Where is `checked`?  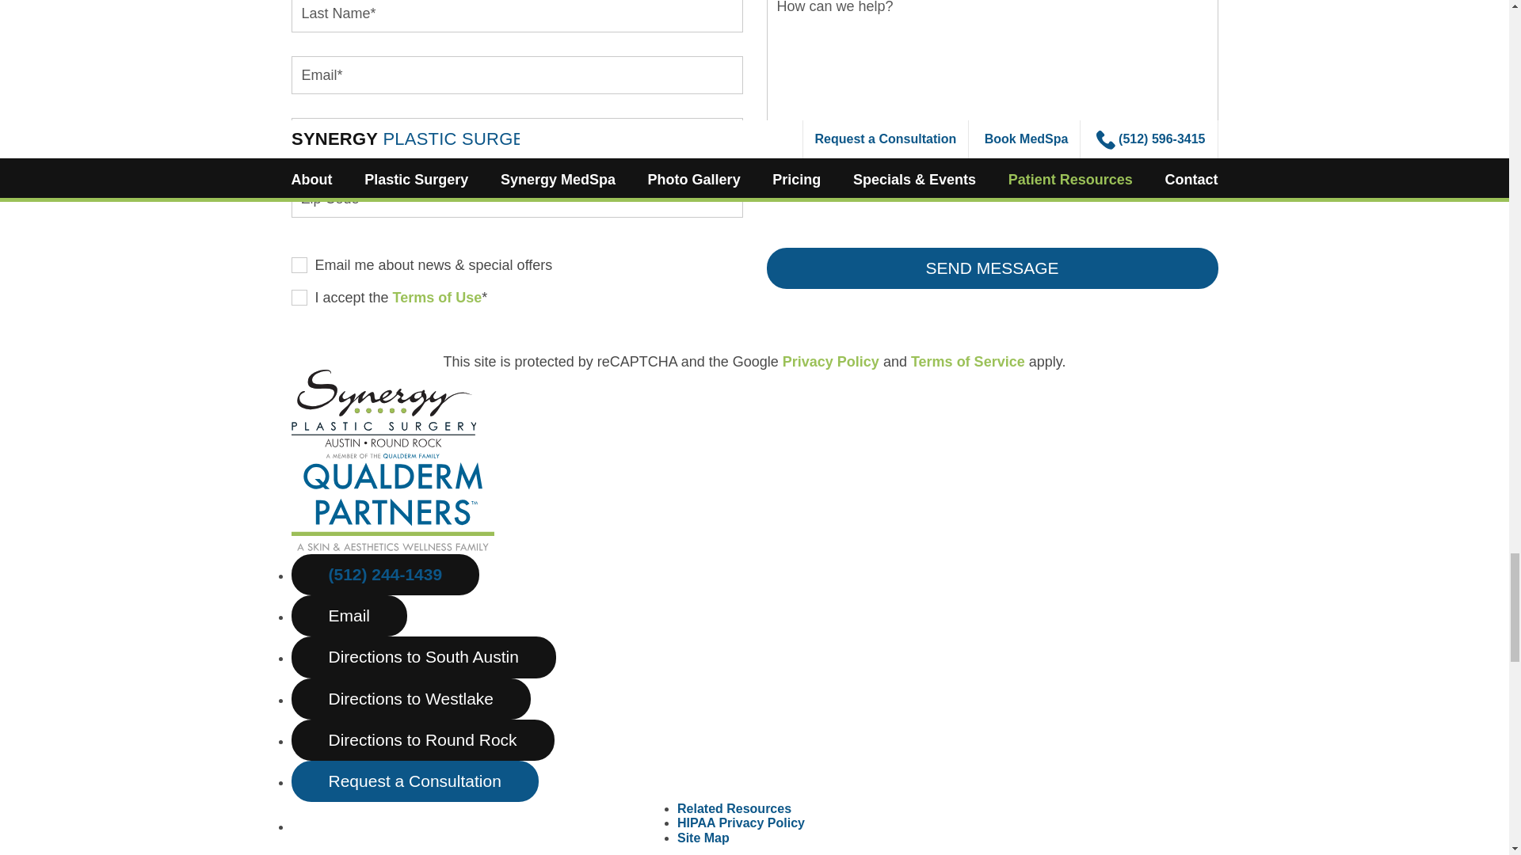
checked is located at coordinates (299, 298).